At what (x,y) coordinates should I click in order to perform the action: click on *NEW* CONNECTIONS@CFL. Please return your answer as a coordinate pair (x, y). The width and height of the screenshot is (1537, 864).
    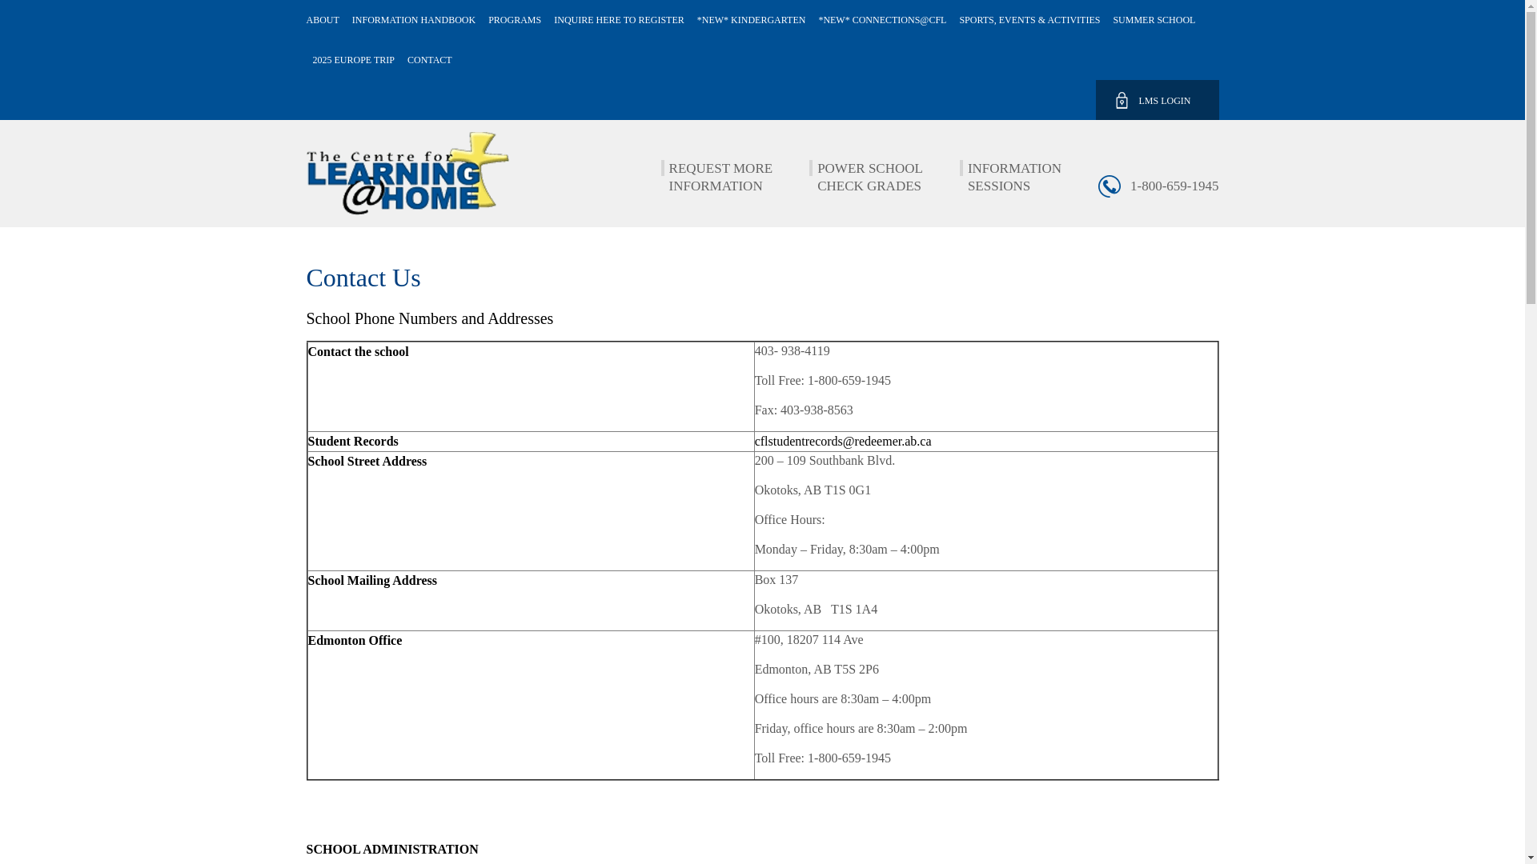
    Looking at the image, I should click on (882, 20).